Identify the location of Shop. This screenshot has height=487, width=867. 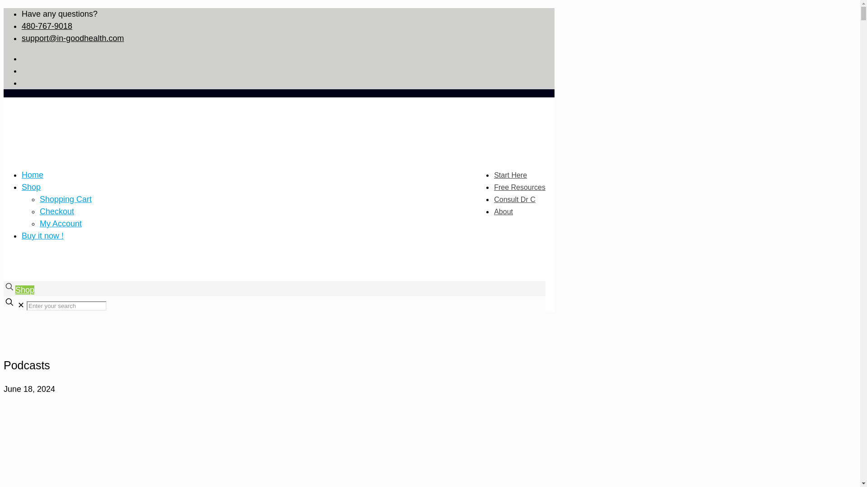
(31, 187).